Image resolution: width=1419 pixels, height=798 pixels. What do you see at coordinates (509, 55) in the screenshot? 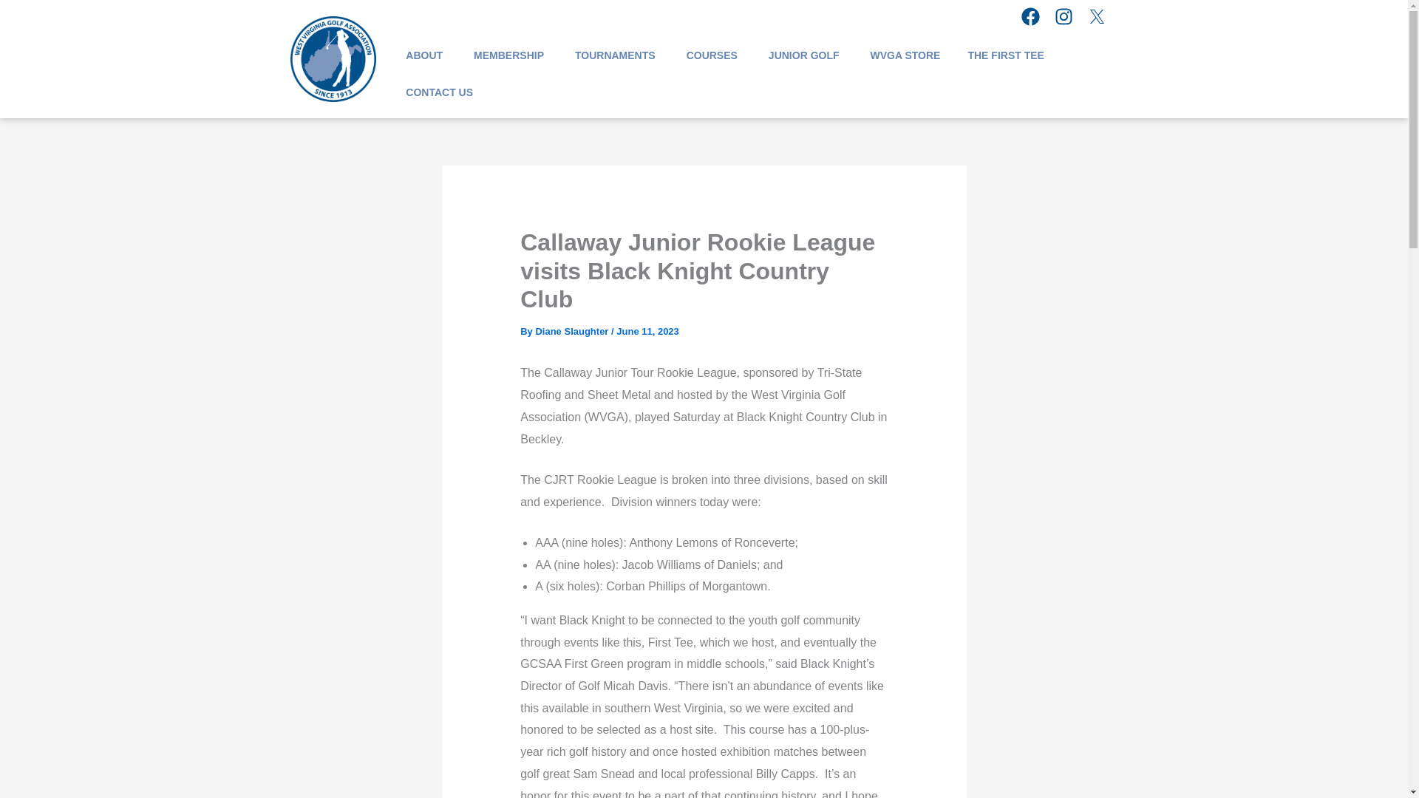
I see `MEMBERSHIP` at bounding box center [509, 55].